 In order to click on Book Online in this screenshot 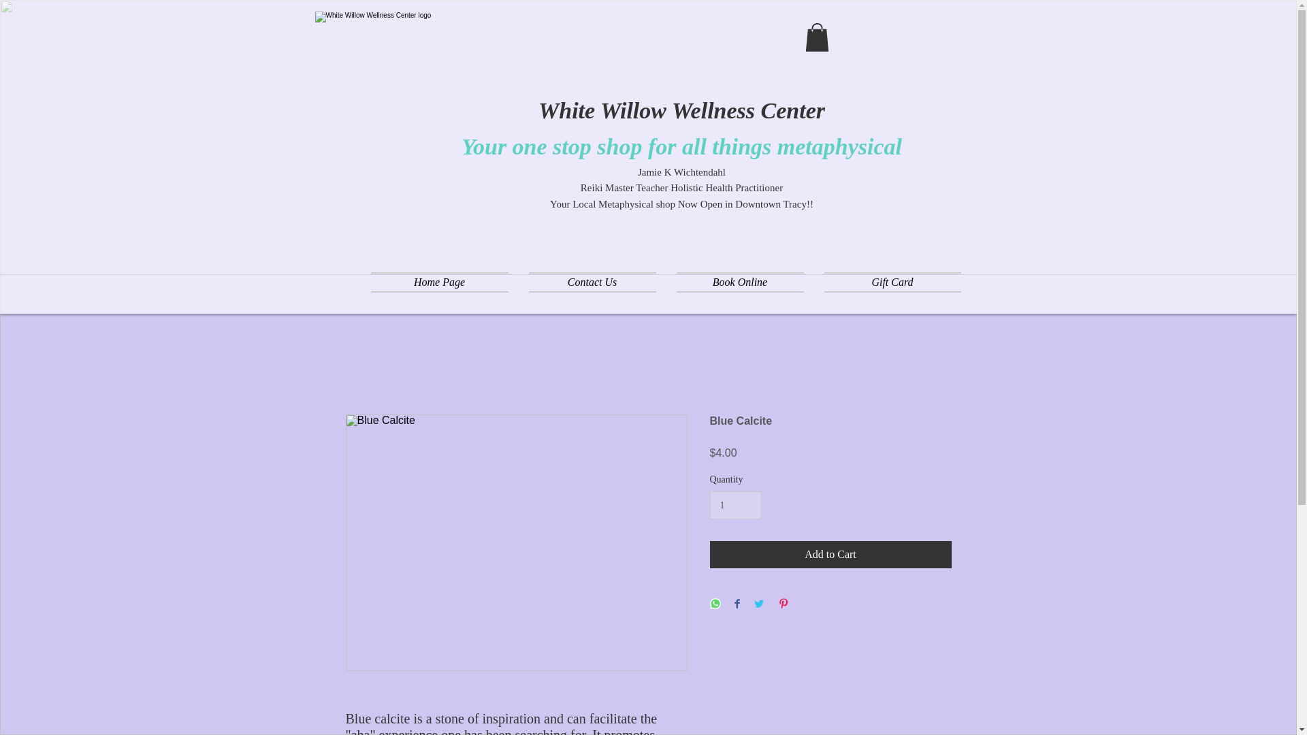, I will do `click(739, 282)`.